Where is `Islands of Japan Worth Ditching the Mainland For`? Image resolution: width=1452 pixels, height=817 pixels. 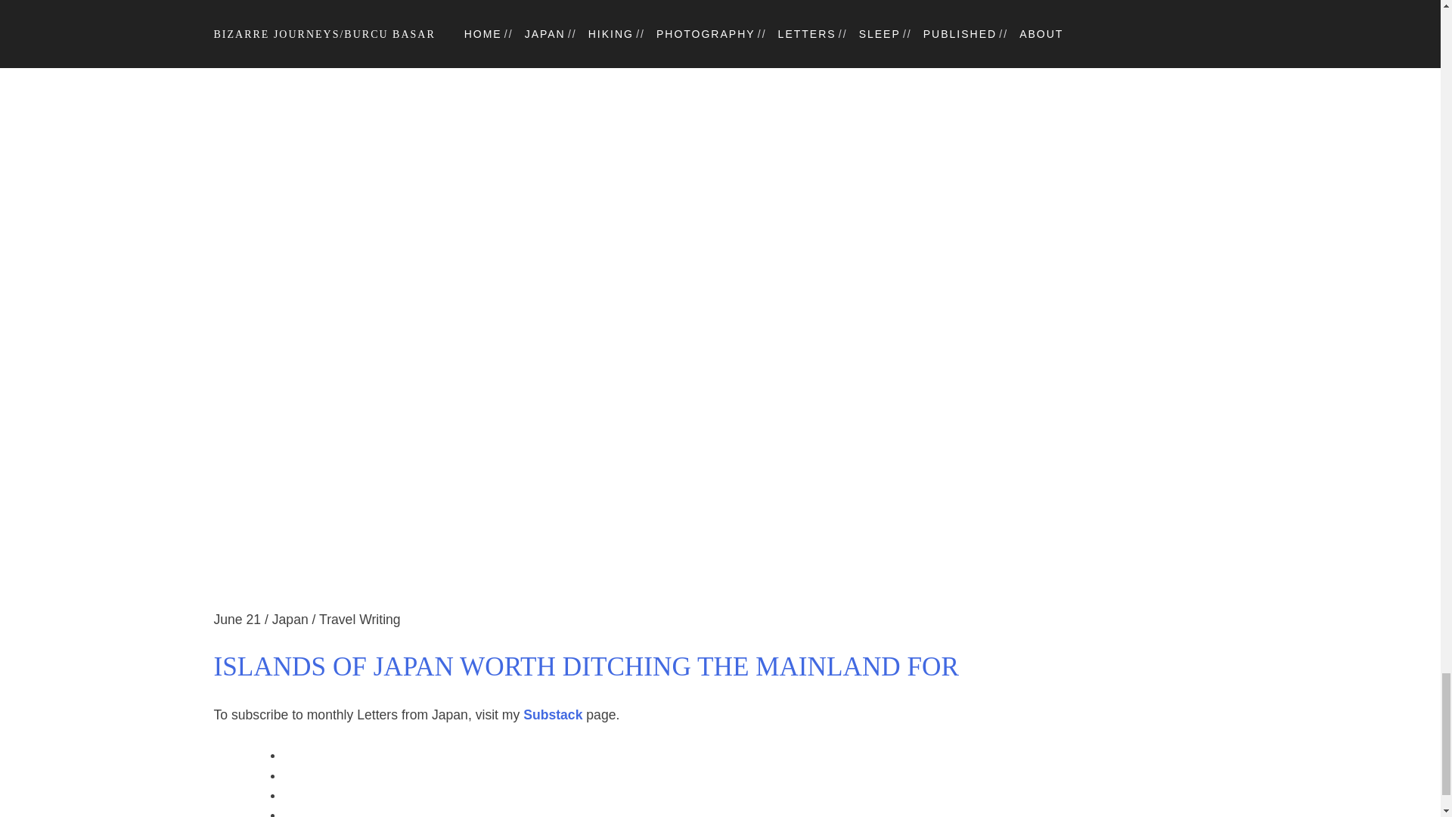 Islands of Japan Worth Ditching the Mainland For is located at coordinates (720, 667).